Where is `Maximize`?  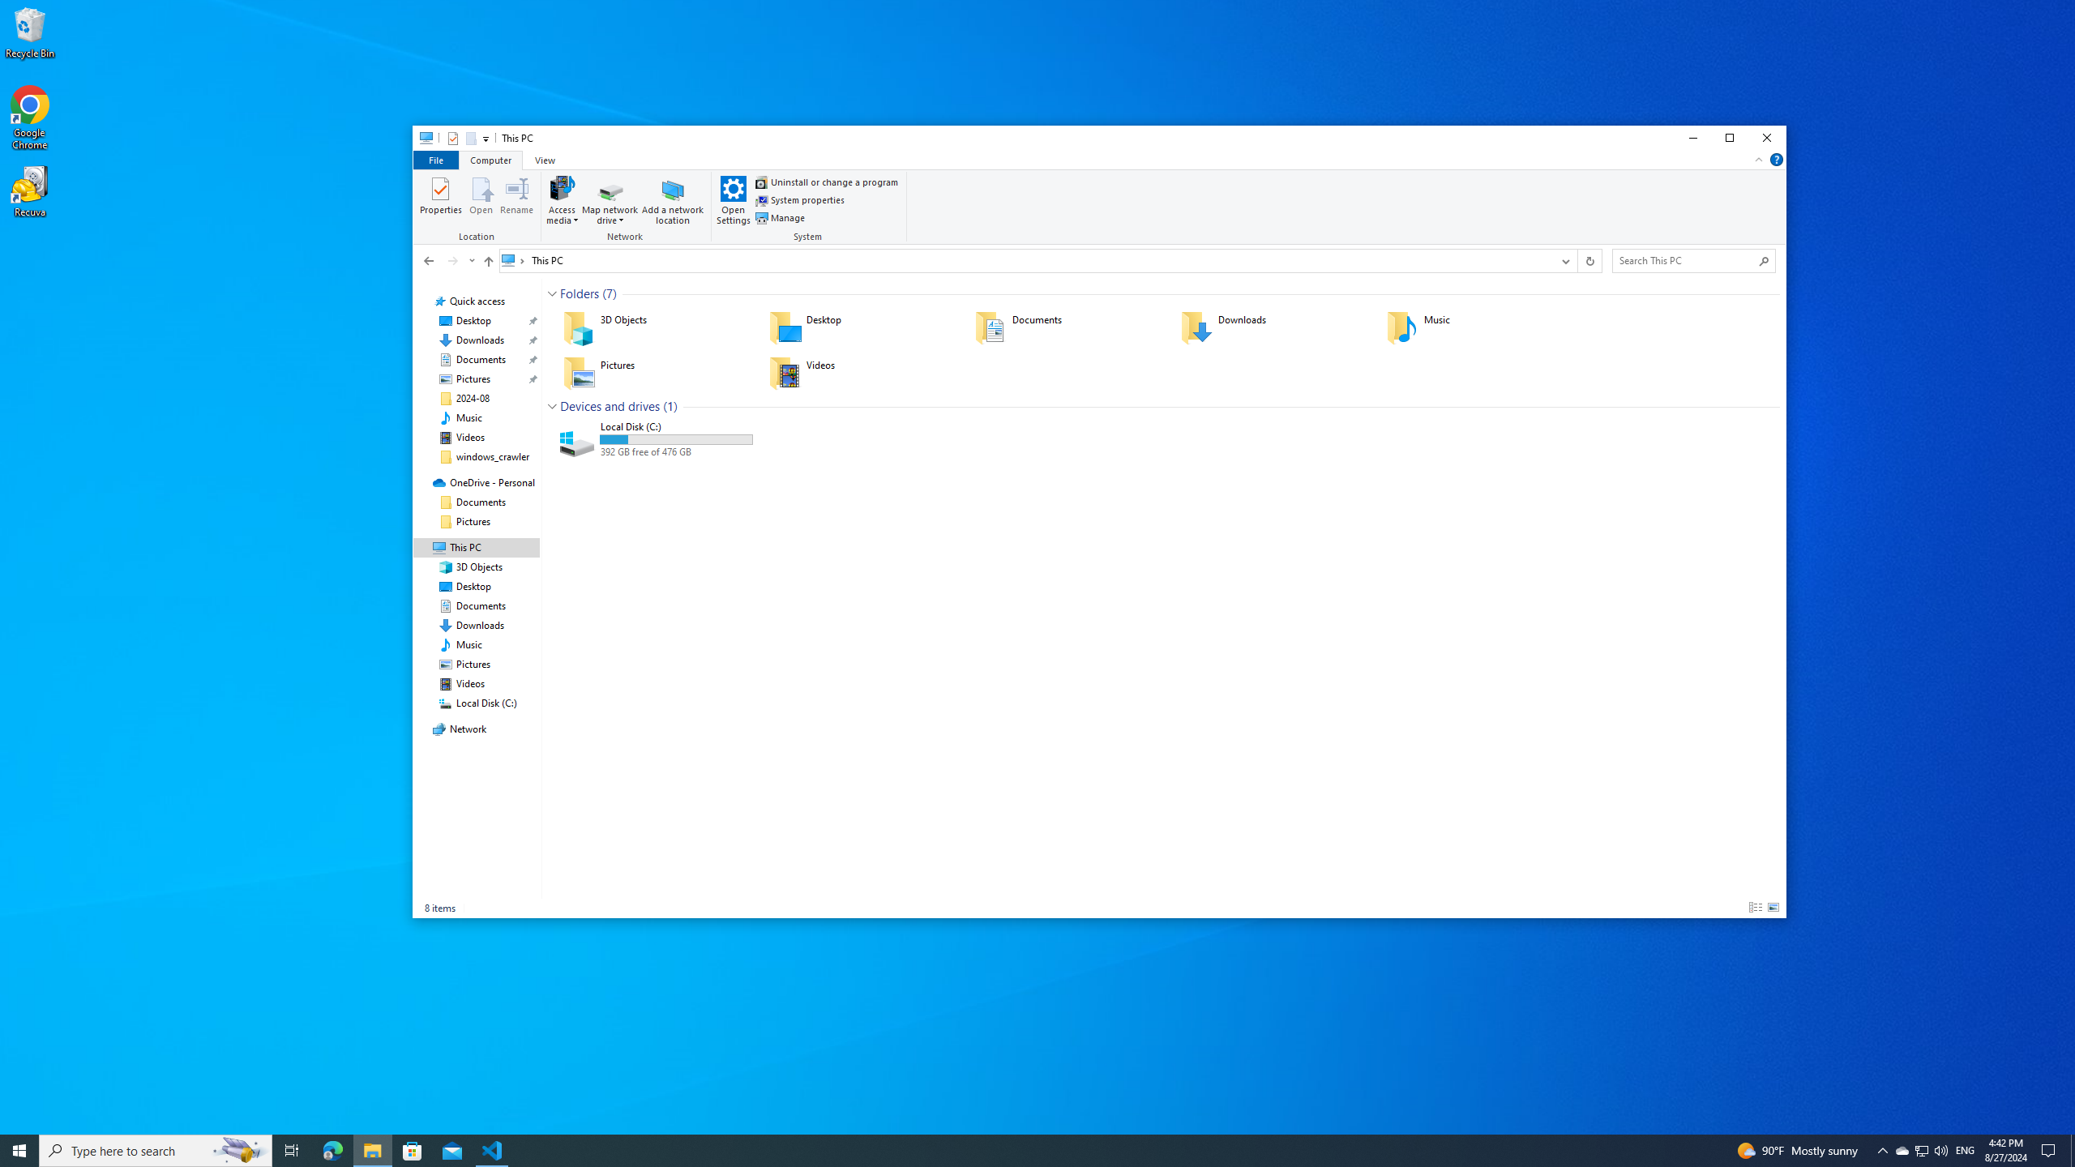
Maximize is located at coordinates (1731, 138).